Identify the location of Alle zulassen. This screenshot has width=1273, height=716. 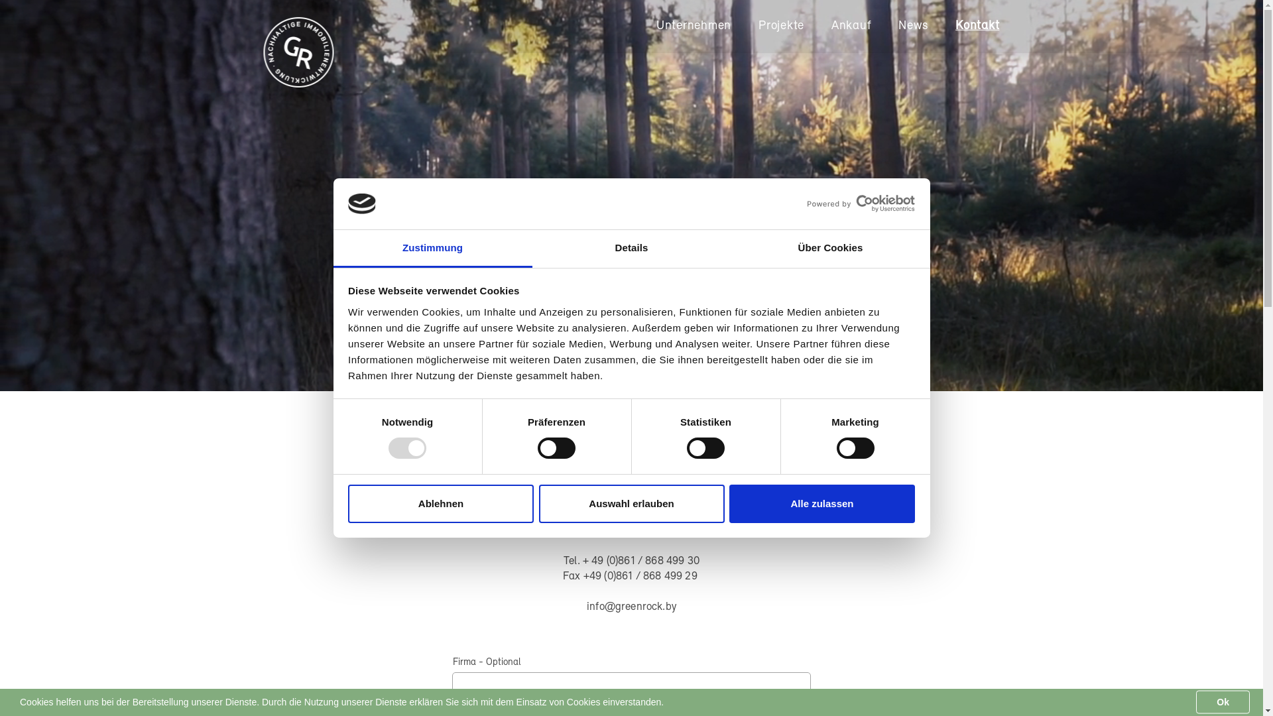
(822, 504).